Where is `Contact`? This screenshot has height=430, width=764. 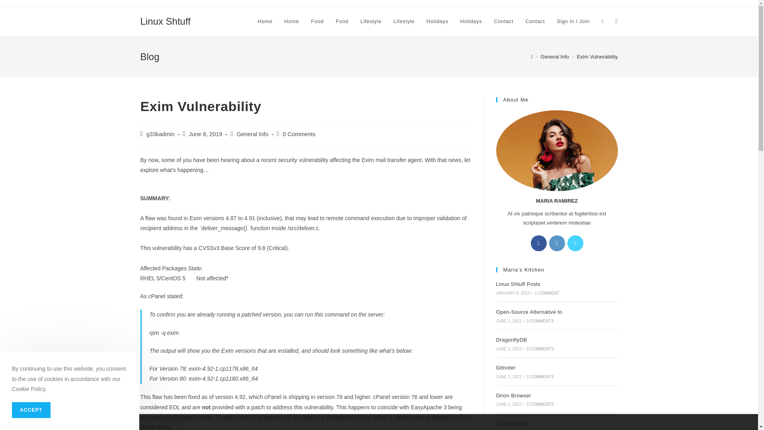
Contact is located at coordinates (535, 21).